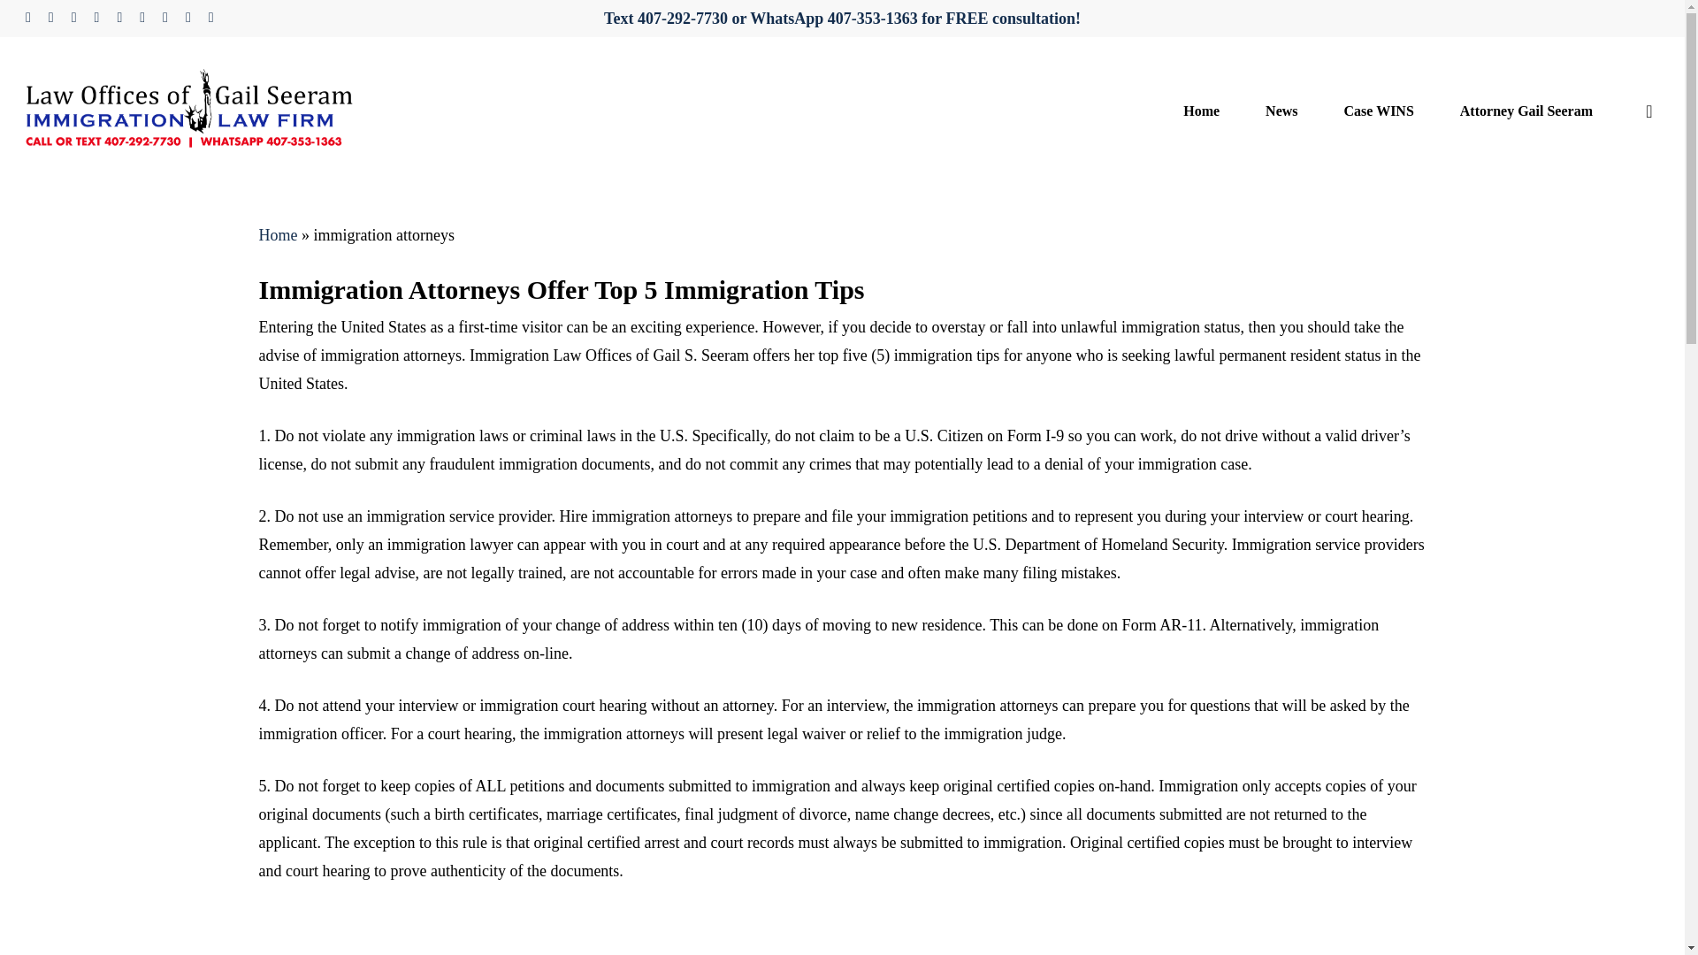  Describe the element at coordinates (1281, 111) in the screenshot. I see `News` at that location.